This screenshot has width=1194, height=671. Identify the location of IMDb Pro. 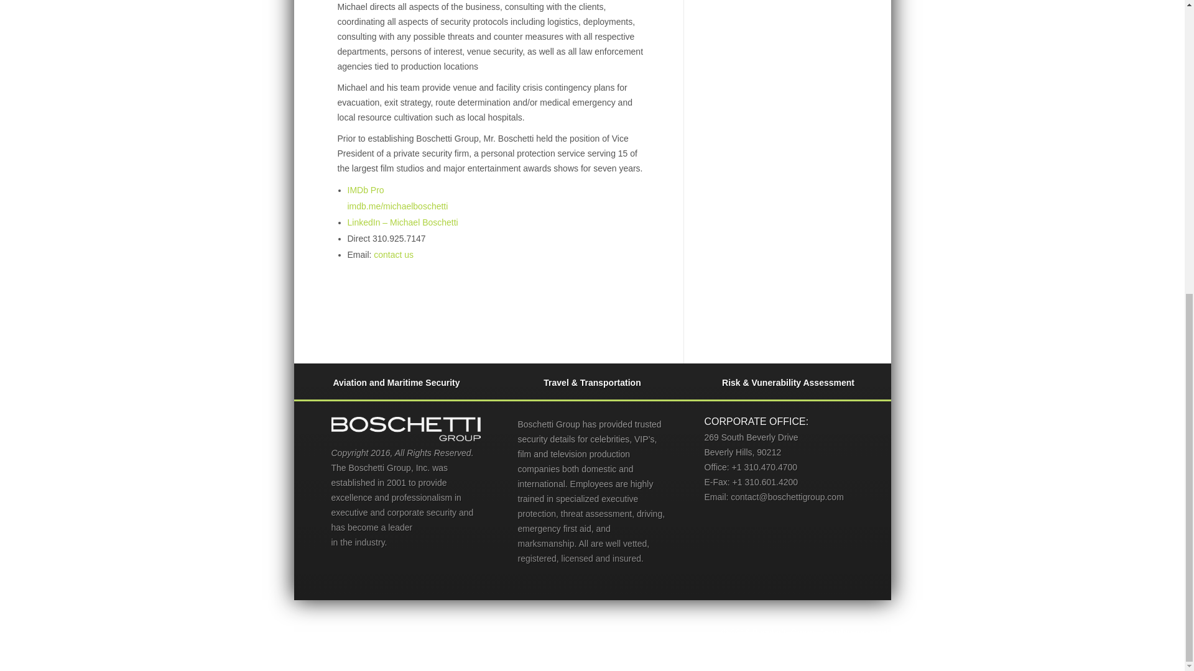
(365, 190).